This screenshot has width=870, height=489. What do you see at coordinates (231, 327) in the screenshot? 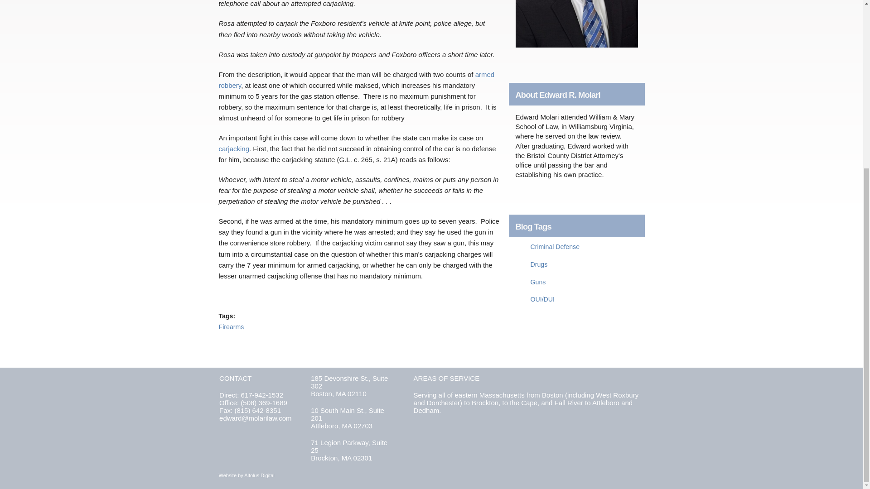
I see `Firearms` at bounding box center [231, 327].